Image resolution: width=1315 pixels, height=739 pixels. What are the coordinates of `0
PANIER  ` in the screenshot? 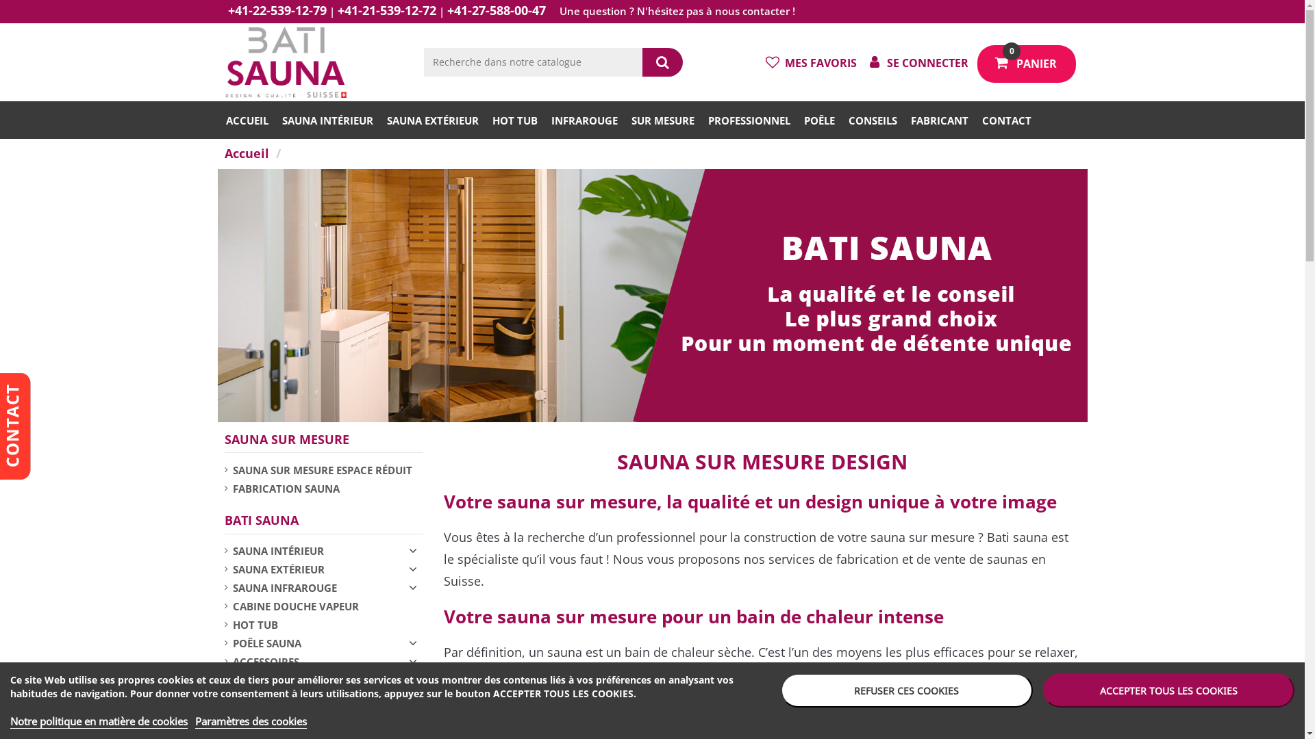 It's located at (1034, 62).